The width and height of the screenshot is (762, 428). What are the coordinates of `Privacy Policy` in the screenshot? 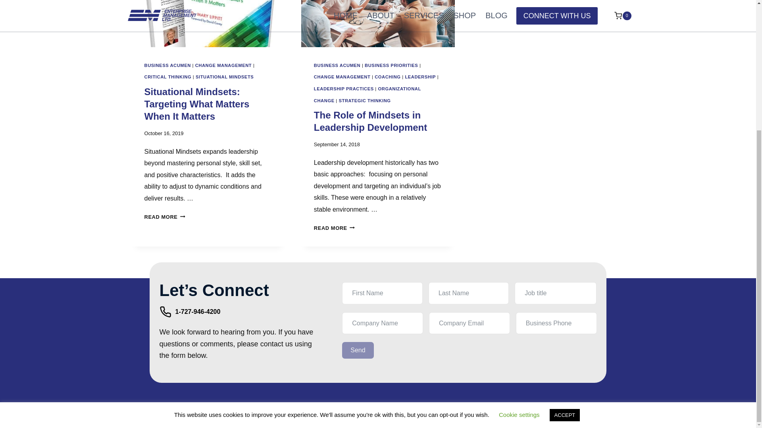 It's located at (429, 415).